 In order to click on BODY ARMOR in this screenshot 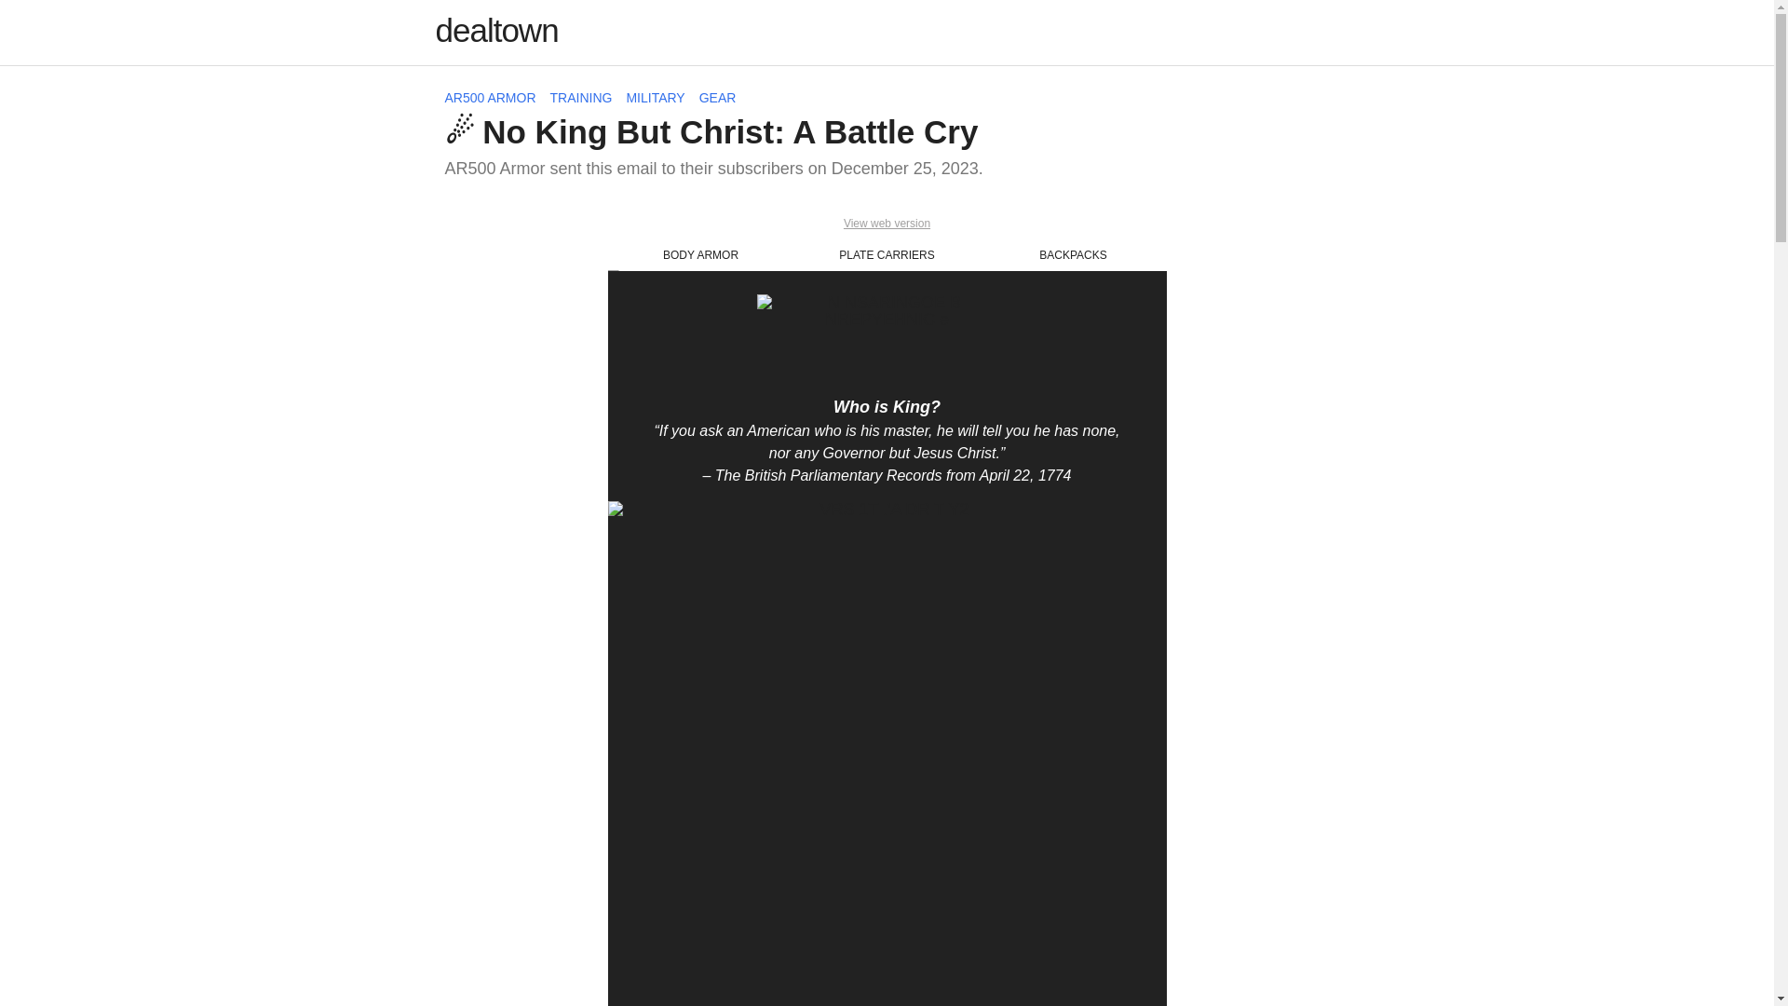, I will do `click(700, 253)`.